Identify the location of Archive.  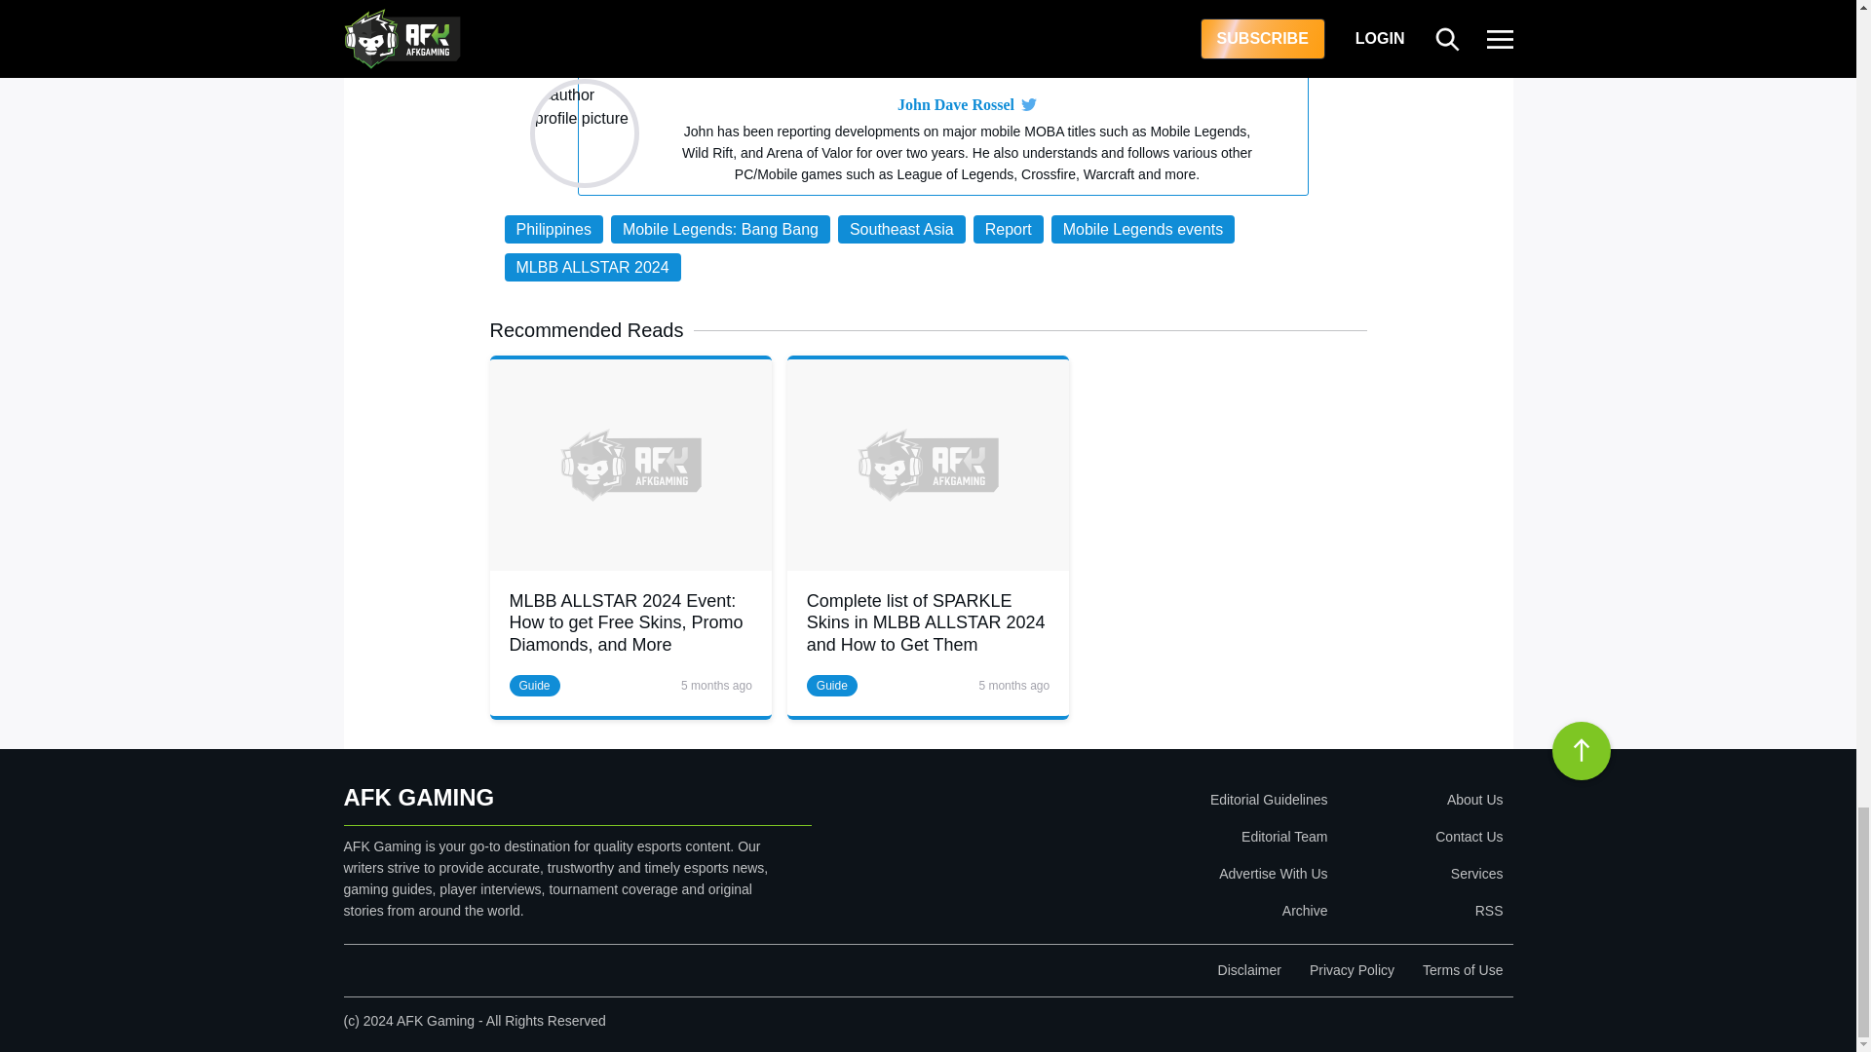
(1156, 910).